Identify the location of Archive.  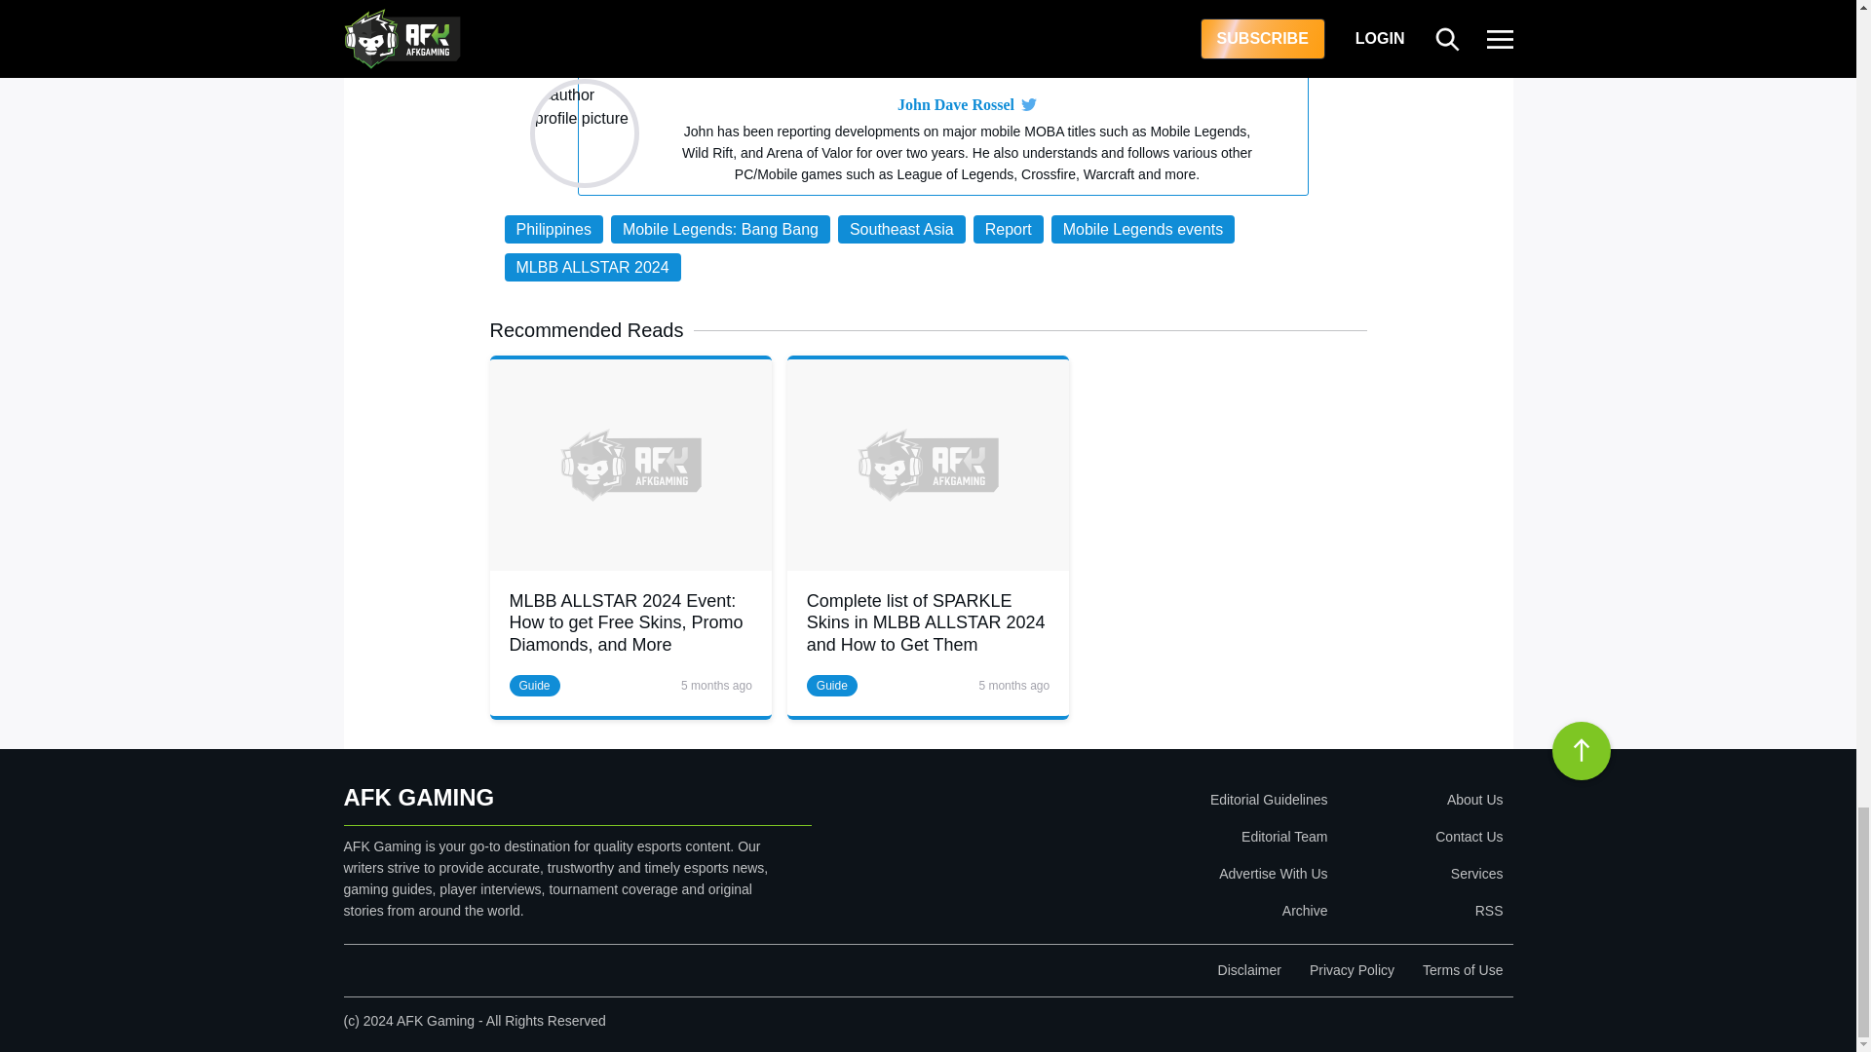
(1156, 910).